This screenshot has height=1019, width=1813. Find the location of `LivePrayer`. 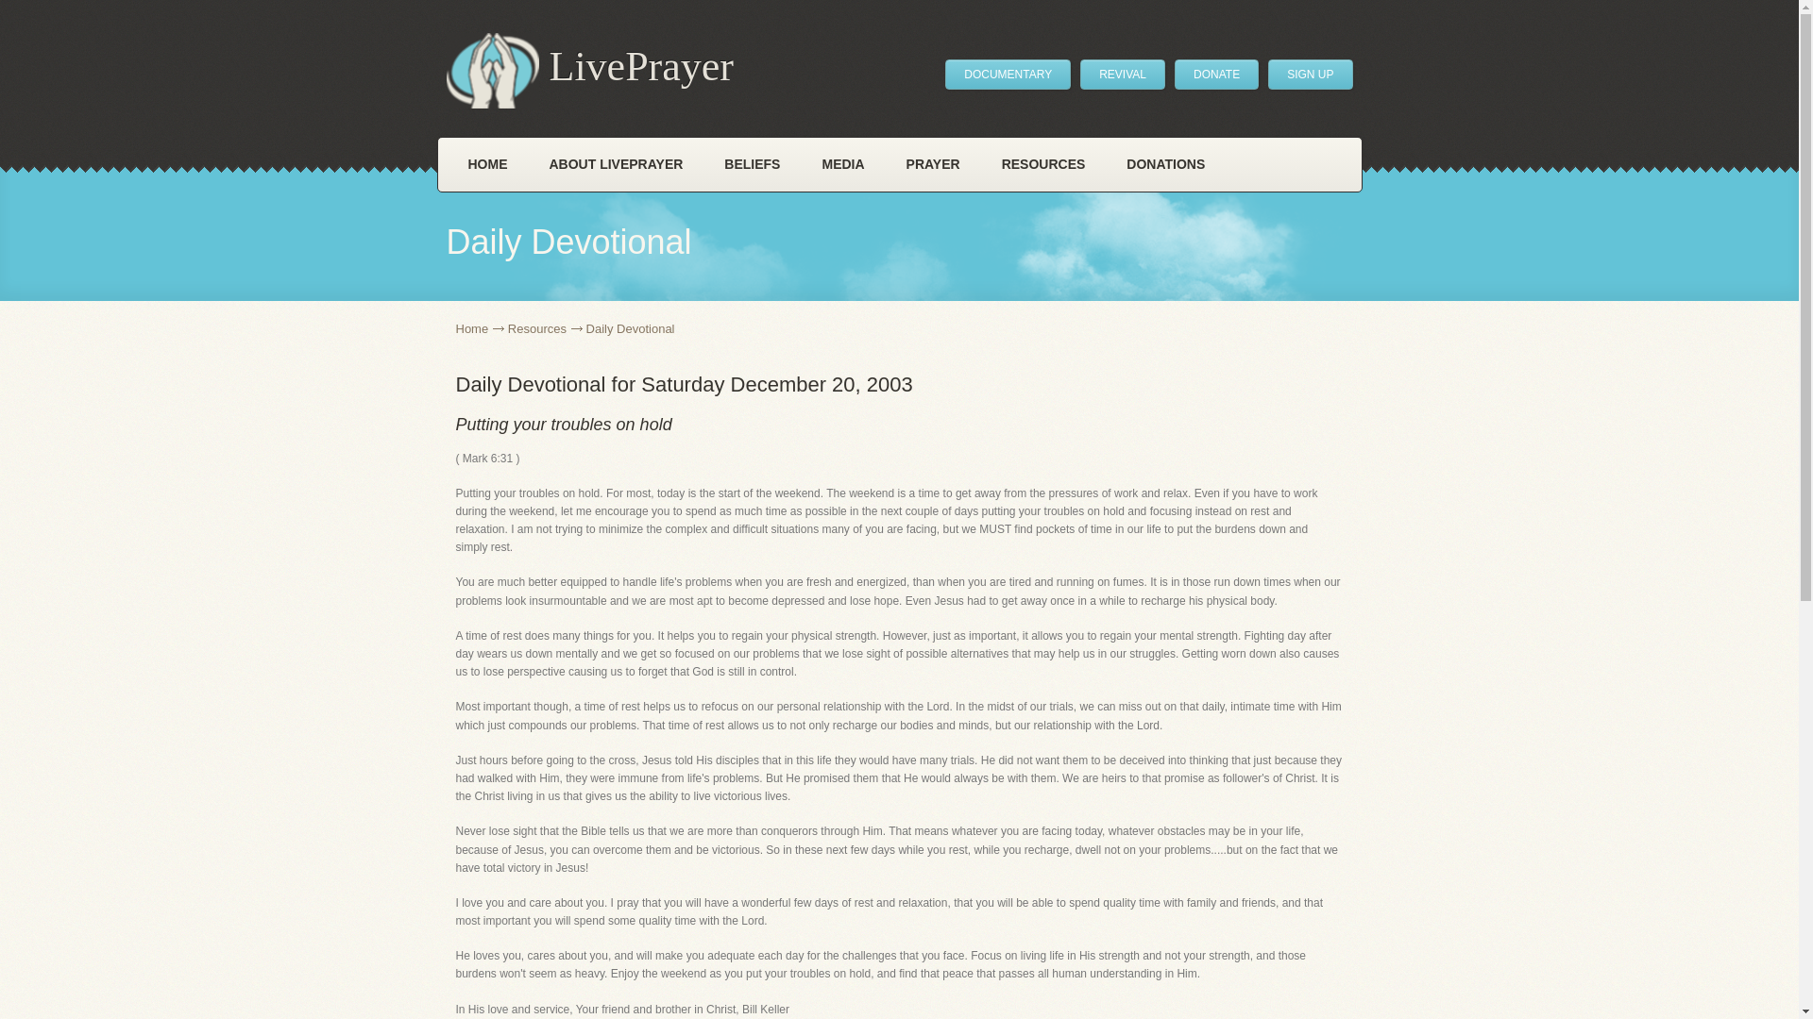

LivePrayer is located at coordinates (589, 70).